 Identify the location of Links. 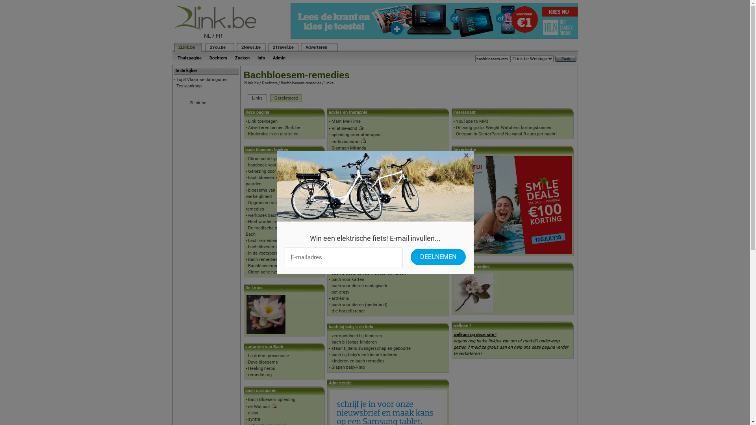
(257, 98).